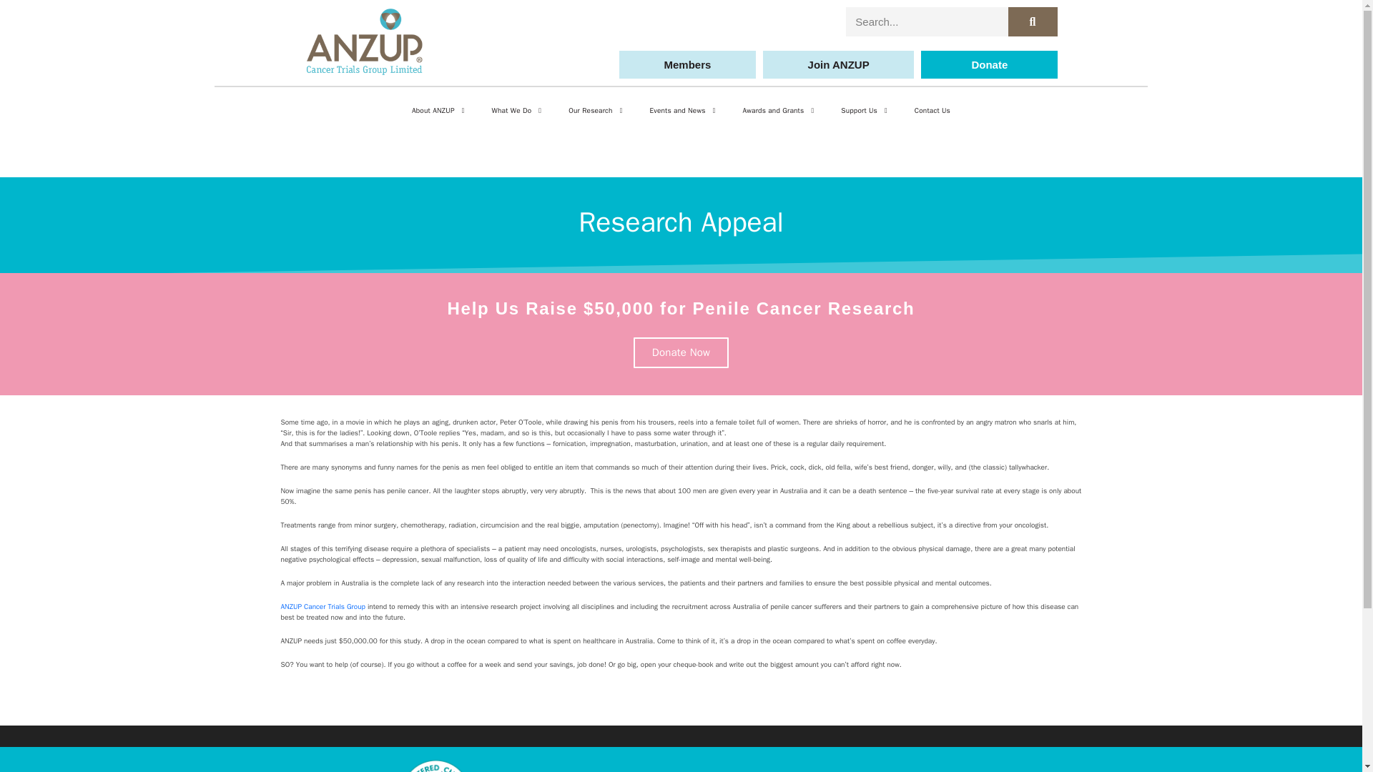 Image resolution: width=1373 pixels, height=772 pixels. I want to click on Donate, so click(989, 64).